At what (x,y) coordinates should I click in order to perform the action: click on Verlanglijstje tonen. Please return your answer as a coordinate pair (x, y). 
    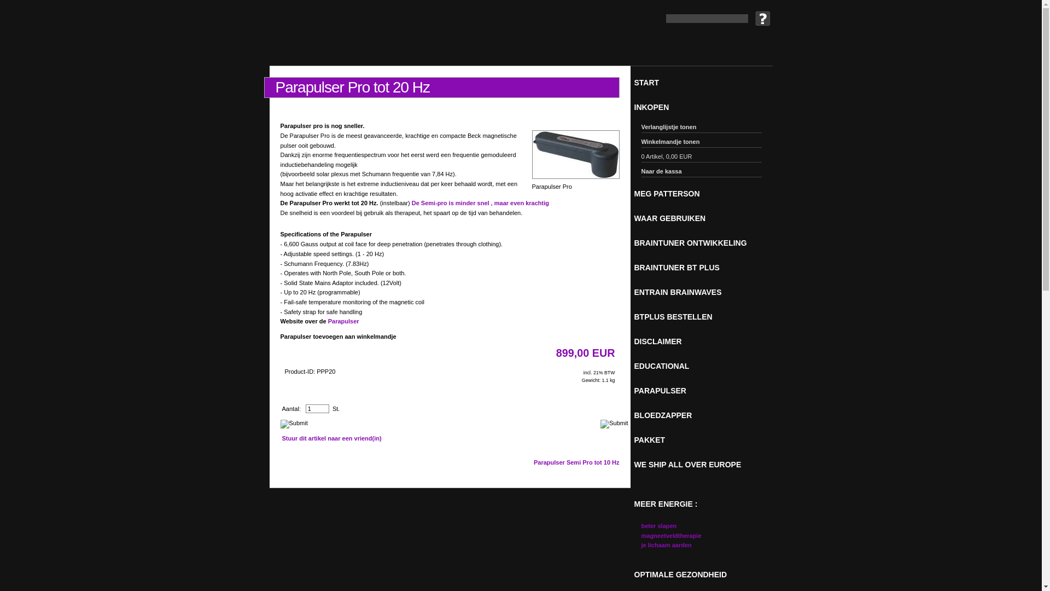
    Looking at the image, I should click on (701, 128).